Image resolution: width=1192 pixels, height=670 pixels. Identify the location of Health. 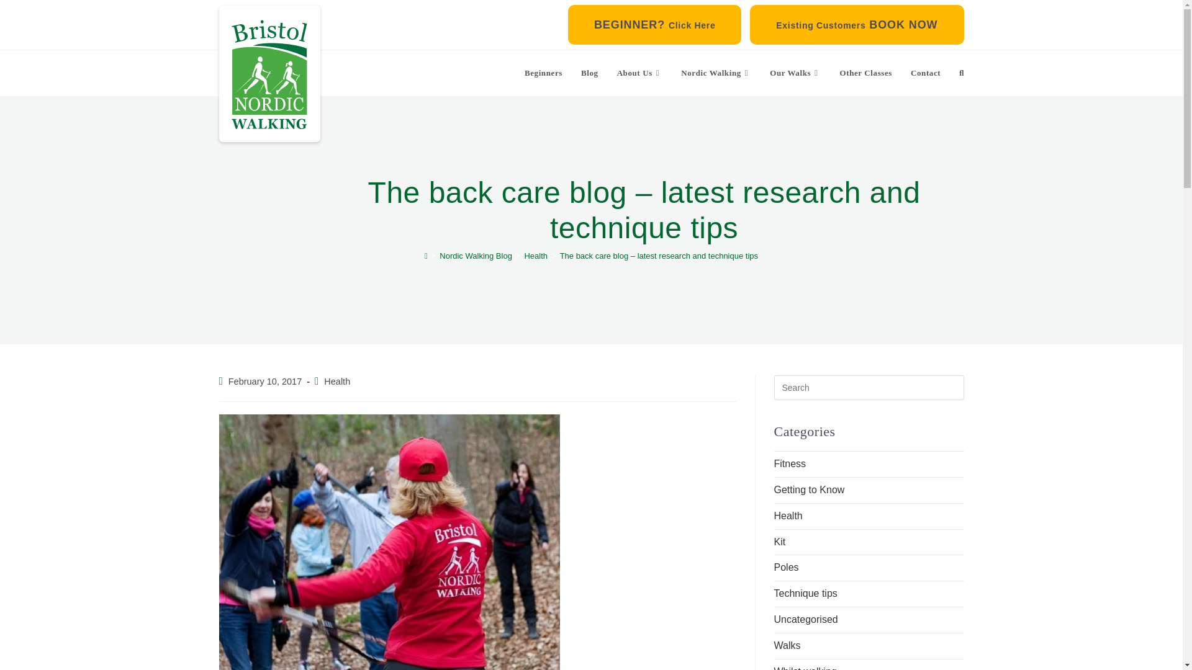
(535, 256).